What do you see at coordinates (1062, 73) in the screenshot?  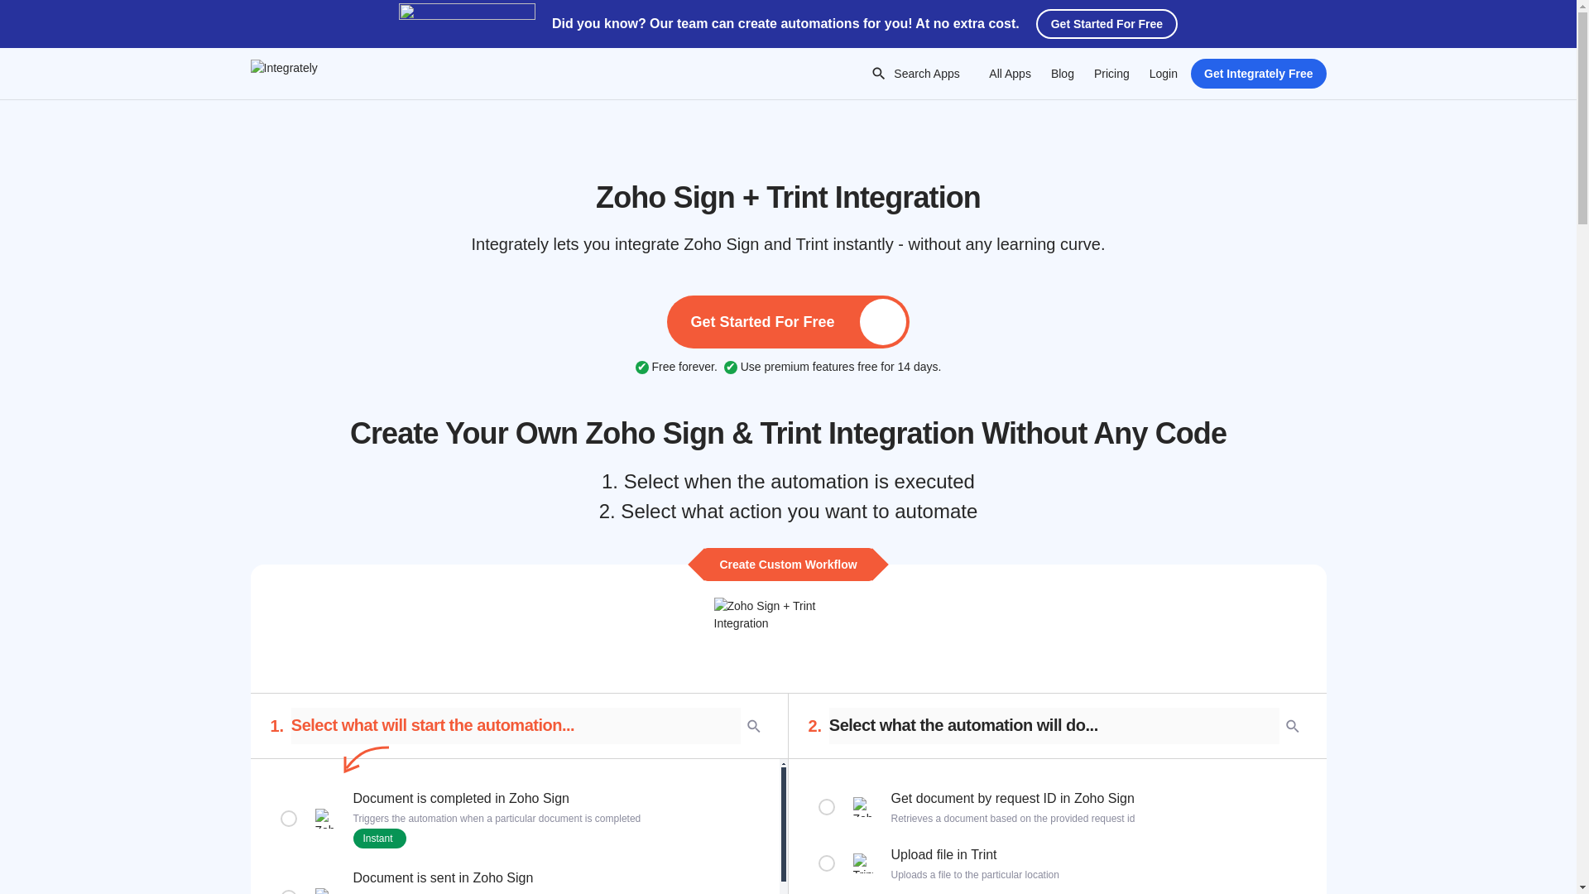 I see `Blog` at bounding box center [1062, 73].